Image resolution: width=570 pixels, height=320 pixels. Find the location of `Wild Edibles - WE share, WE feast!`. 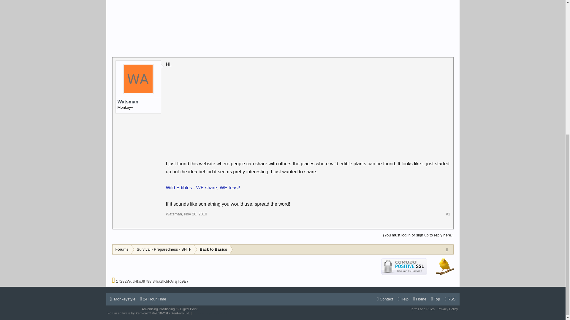

Wild Edibles - WE share, WE feast! is located at coordinates (203, 188).